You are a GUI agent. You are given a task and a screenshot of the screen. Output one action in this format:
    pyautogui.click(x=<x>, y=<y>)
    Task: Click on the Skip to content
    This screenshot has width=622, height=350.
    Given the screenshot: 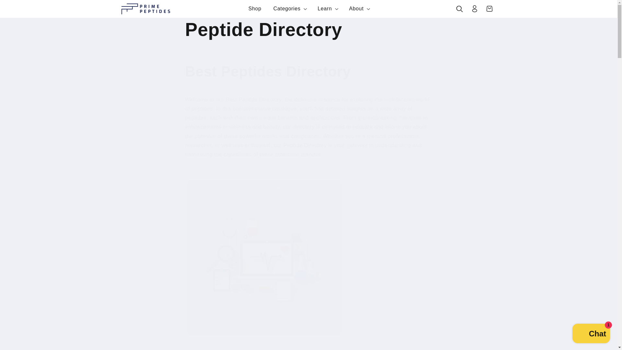 What is the action you would take?
    pyautogui.click(x=21, y=8)
    